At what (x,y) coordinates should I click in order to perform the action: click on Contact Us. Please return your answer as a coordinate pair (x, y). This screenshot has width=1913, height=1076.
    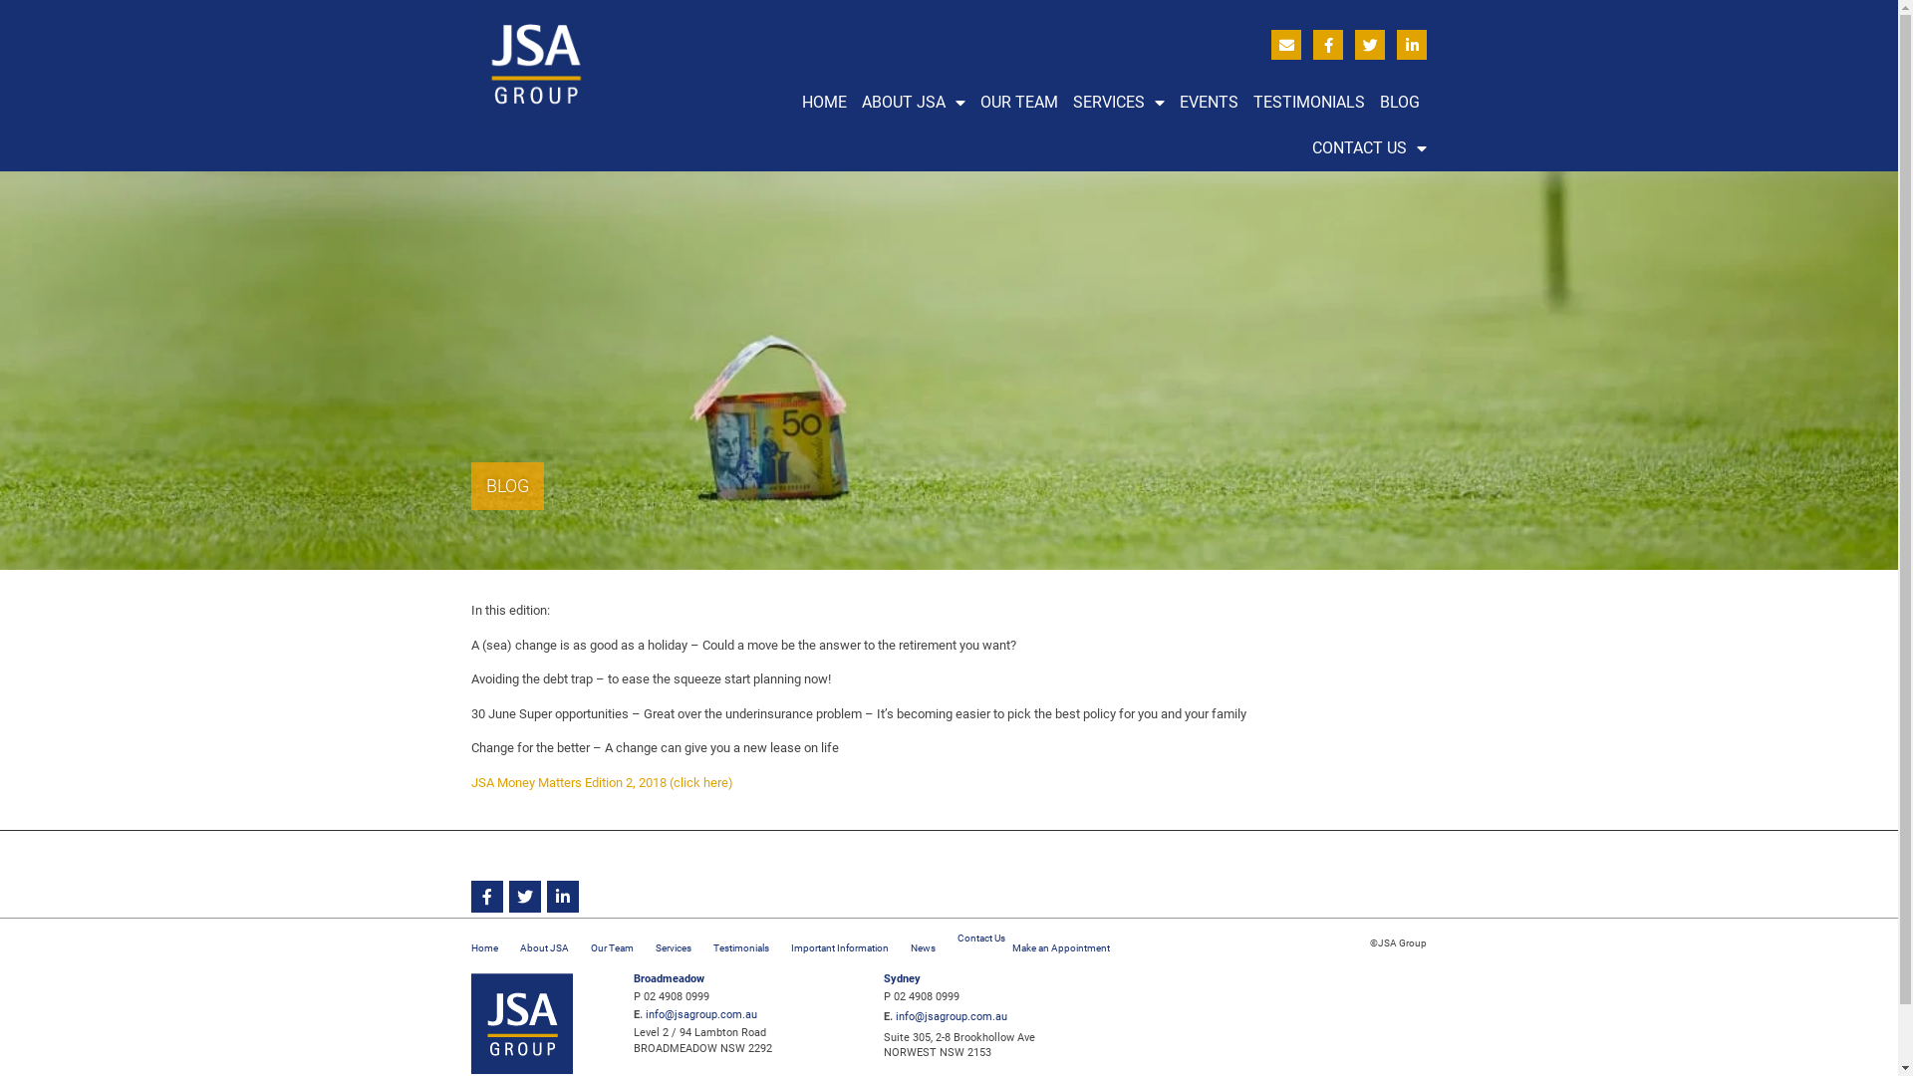
    Looking at the image, I should click on (980, 939).